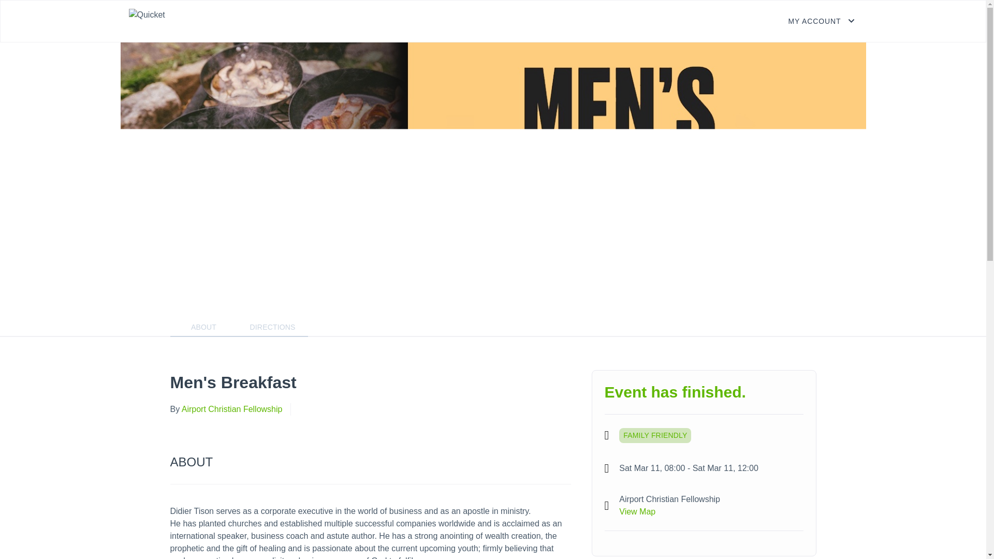  Describe the element at coordinates (226, 409) in the screenshot. I see `By Airport Christian Fellowship` at that location.